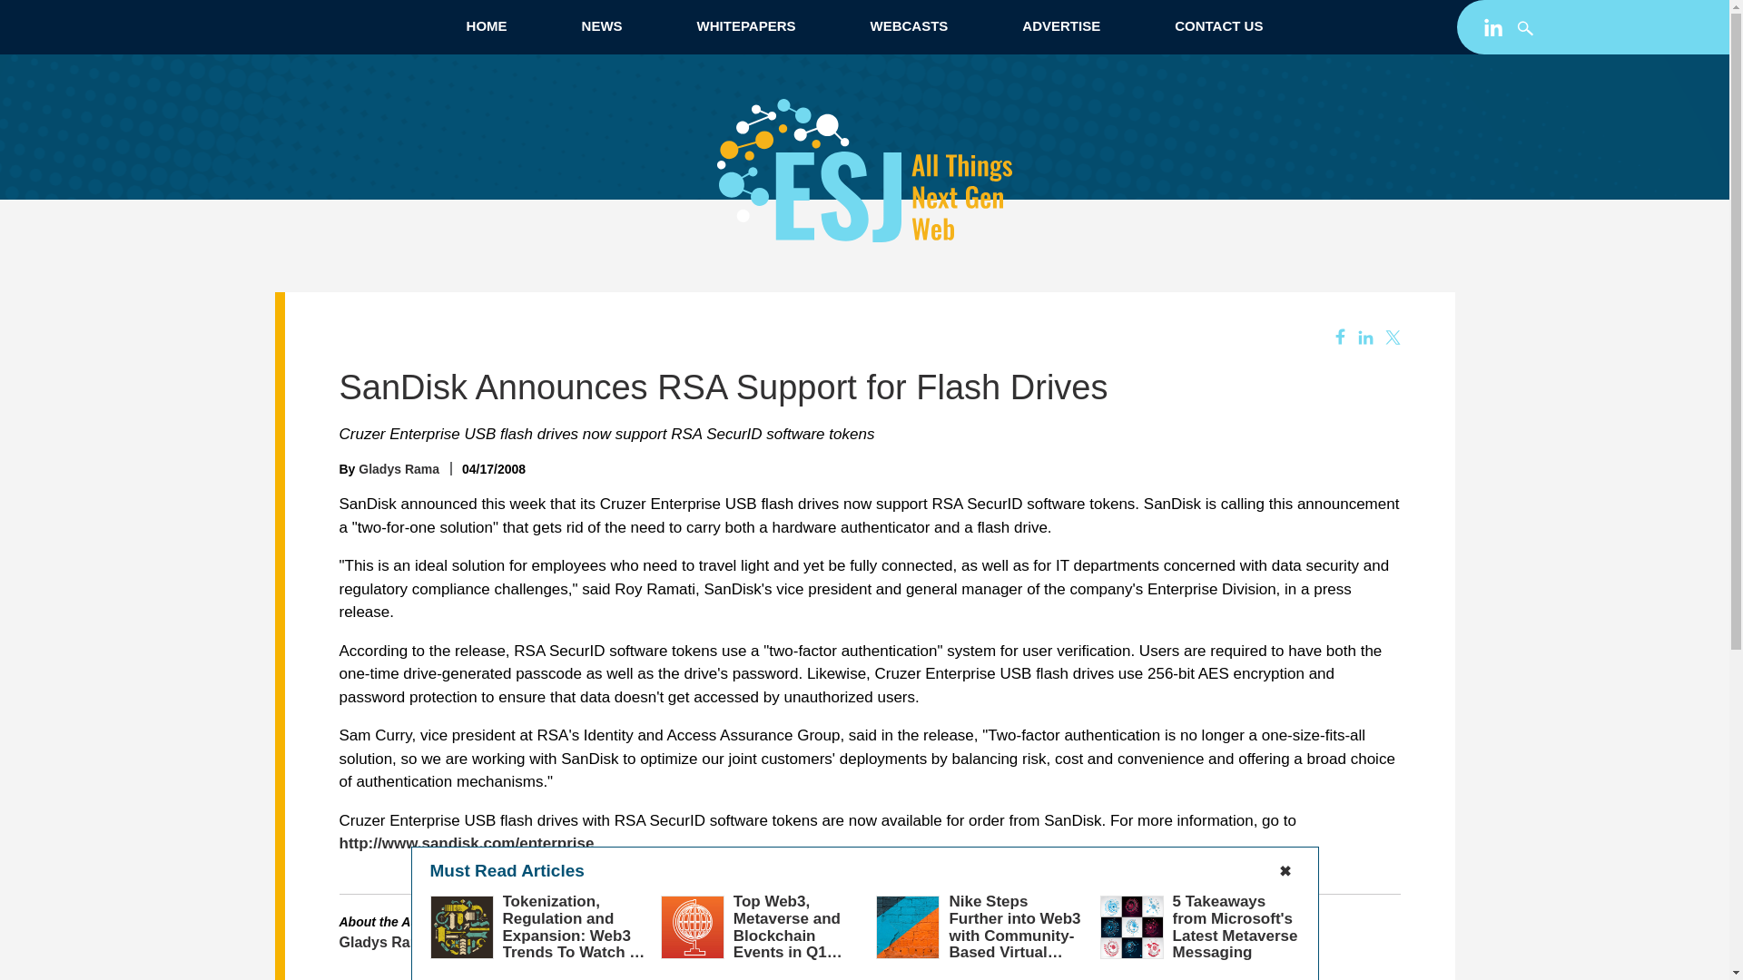 This screenshot has height=980, width=1743. Describe the element at coordinates (788, 935) in the screenshot. I see `Top Web3, Metaverse and Blockchain Events in Q1 2023` at that location.